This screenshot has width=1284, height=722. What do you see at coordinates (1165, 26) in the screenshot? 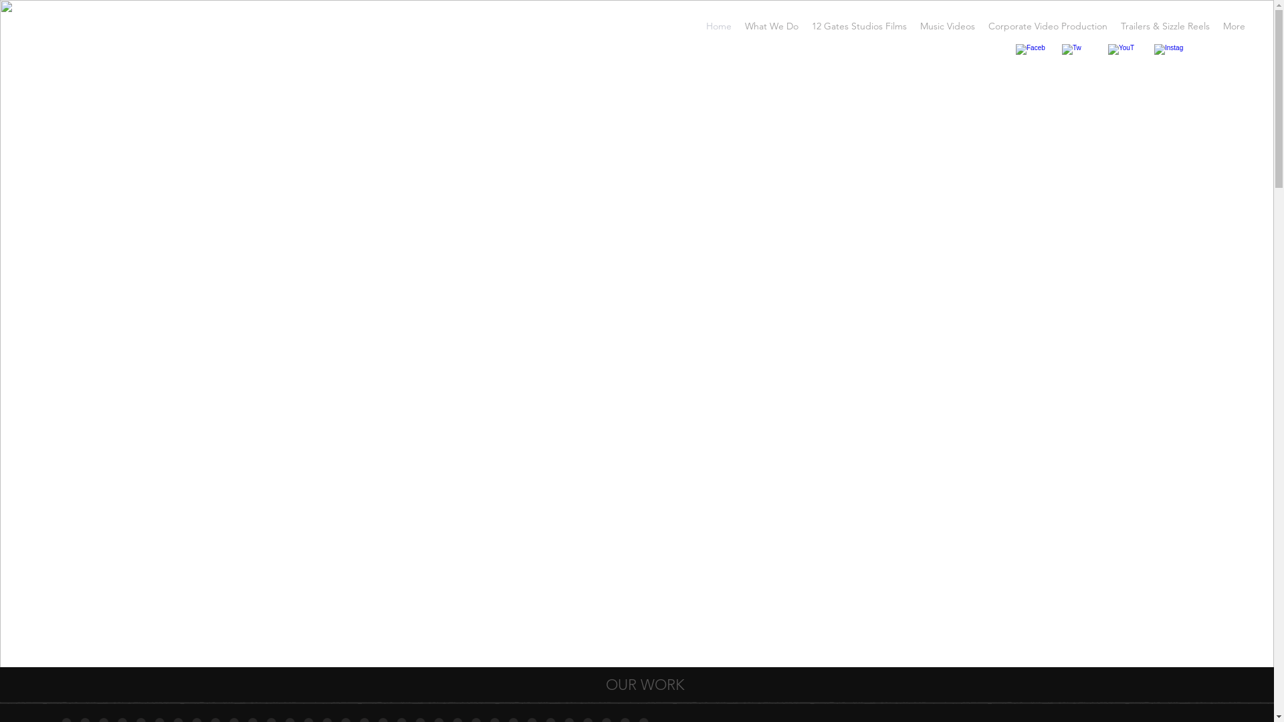
I see `Trailers & Sizzle Reels` at bounding box center [1165, 26].